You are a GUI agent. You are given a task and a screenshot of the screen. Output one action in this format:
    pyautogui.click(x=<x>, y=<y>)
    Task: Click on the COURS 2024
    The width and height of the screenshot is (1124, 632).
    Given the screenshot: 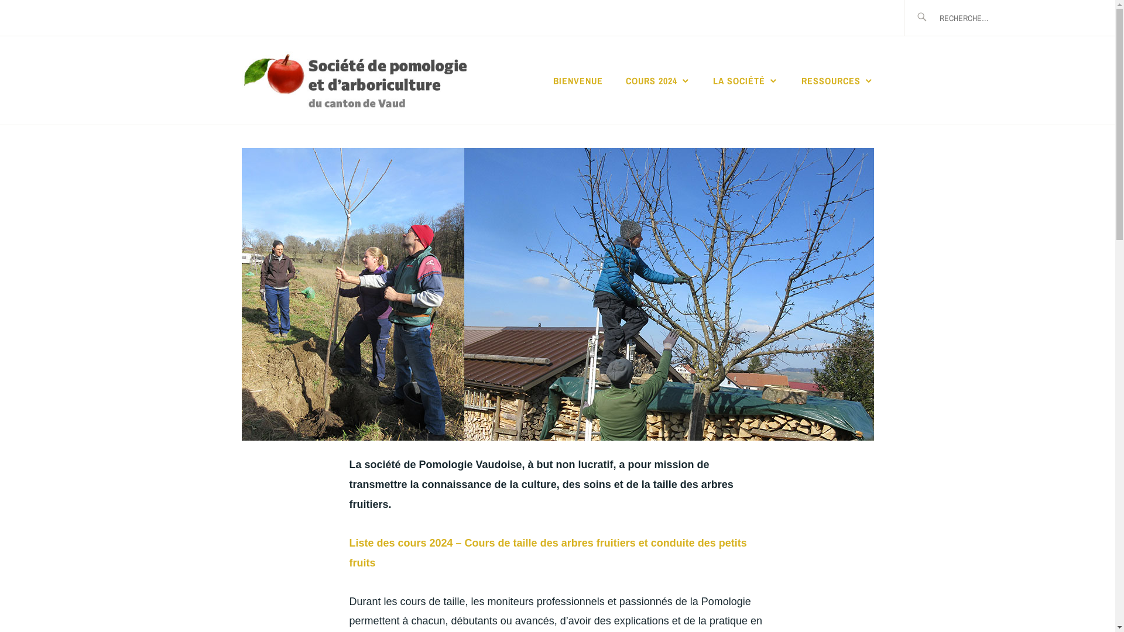 What is the action you would take?
    pyautogui.click(x=658, y=81)
    